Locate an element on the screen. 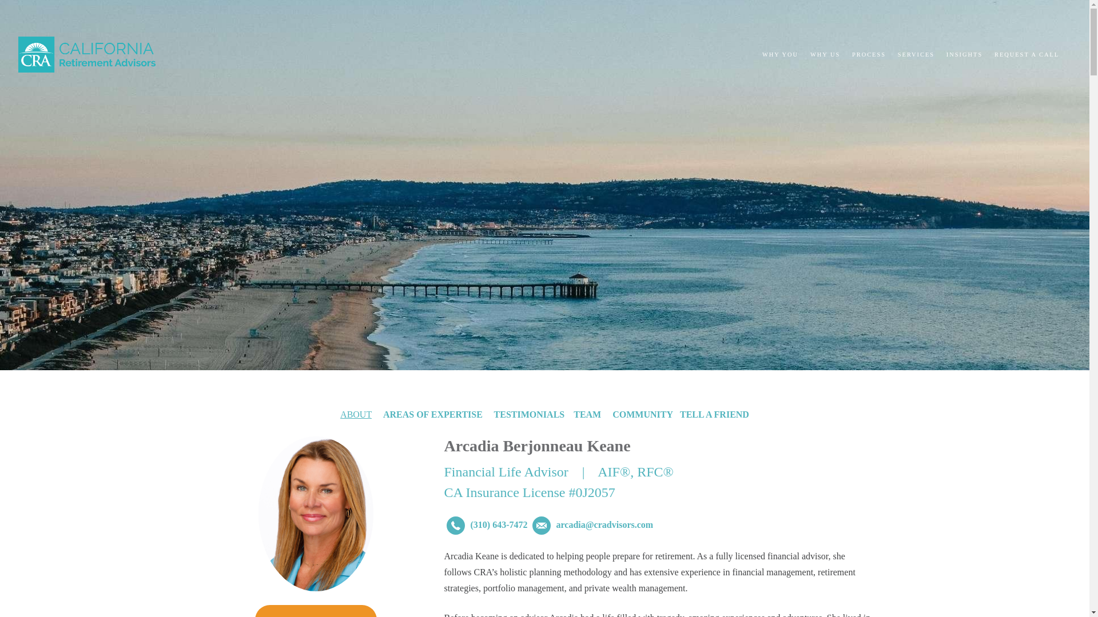 The width and height of the screenshot is (1098, 617). WHY YOU is located at coordinates (780, 55).